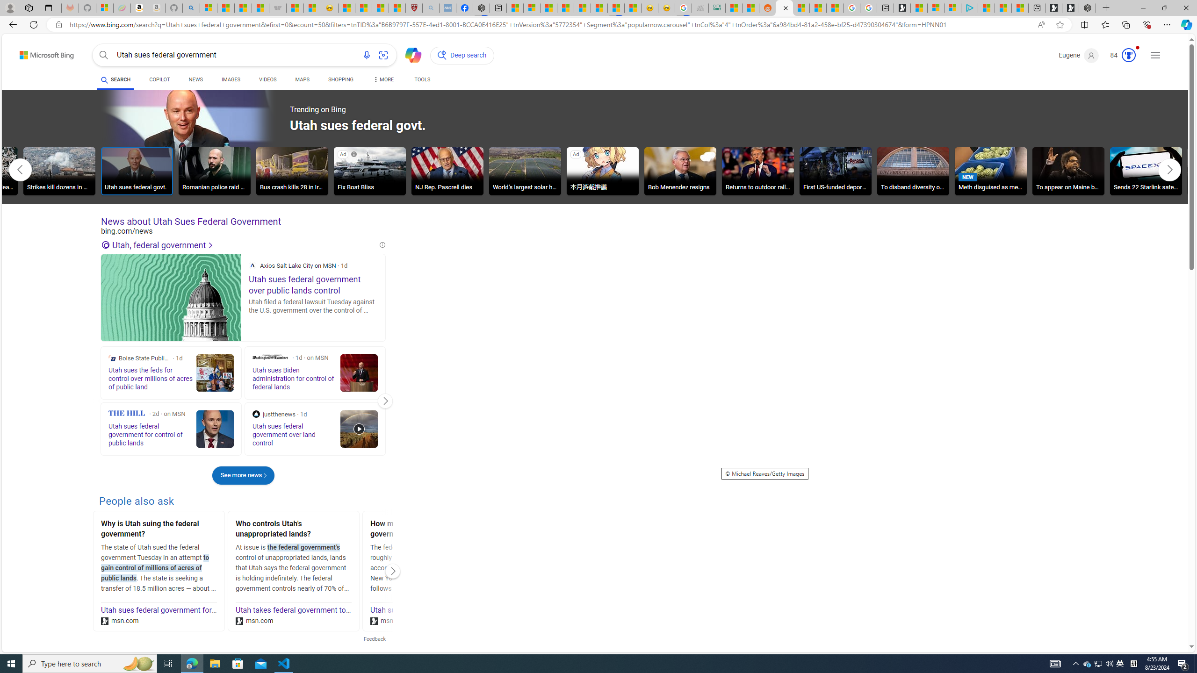 The width and height of the screenshot is (1197, 673). I want to click on Utah sues federal government - Search, so click(785, 8).